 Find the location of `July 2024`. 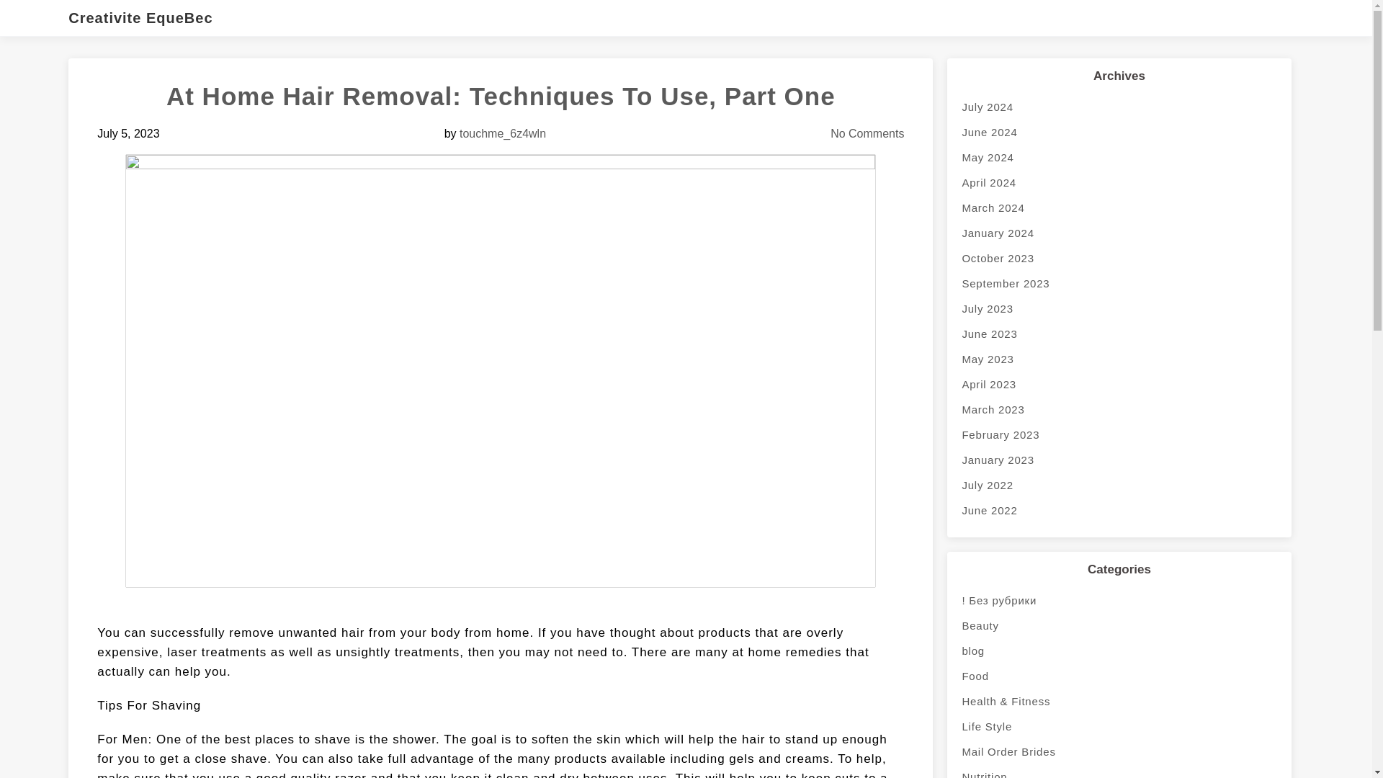

July 2024 is located at coordinates (1119, 107).